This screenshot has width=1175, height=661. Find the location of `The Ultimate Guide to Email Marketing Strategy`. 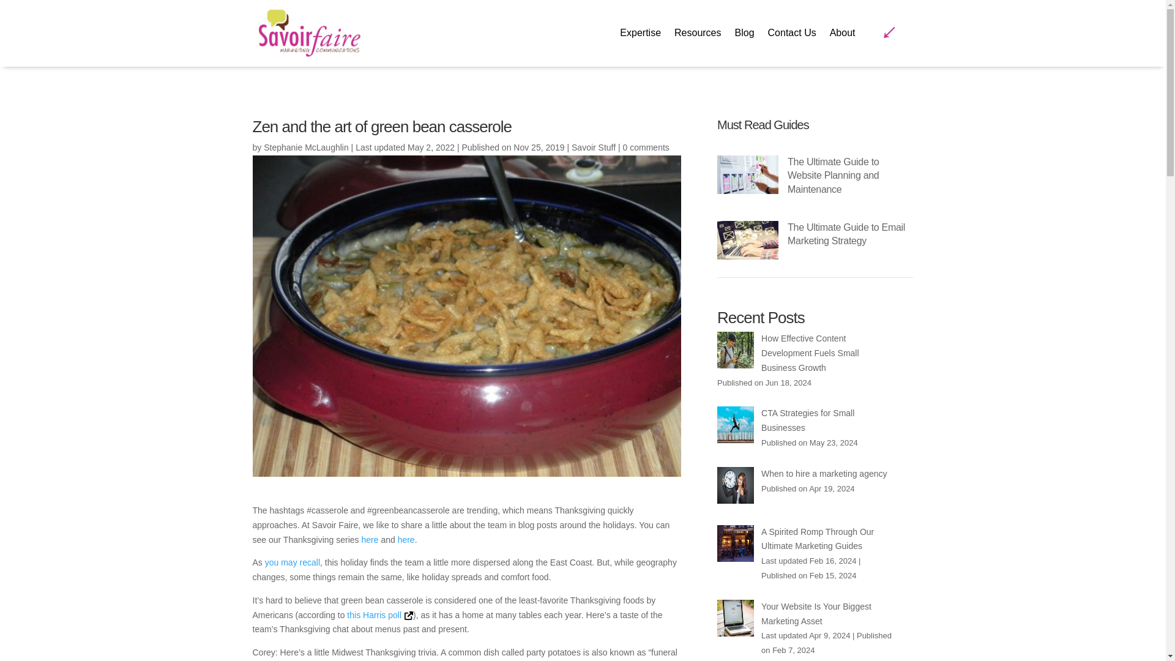

The Ultimate Guide to Email Marketing Strategy is located at coordinates (846, 234).